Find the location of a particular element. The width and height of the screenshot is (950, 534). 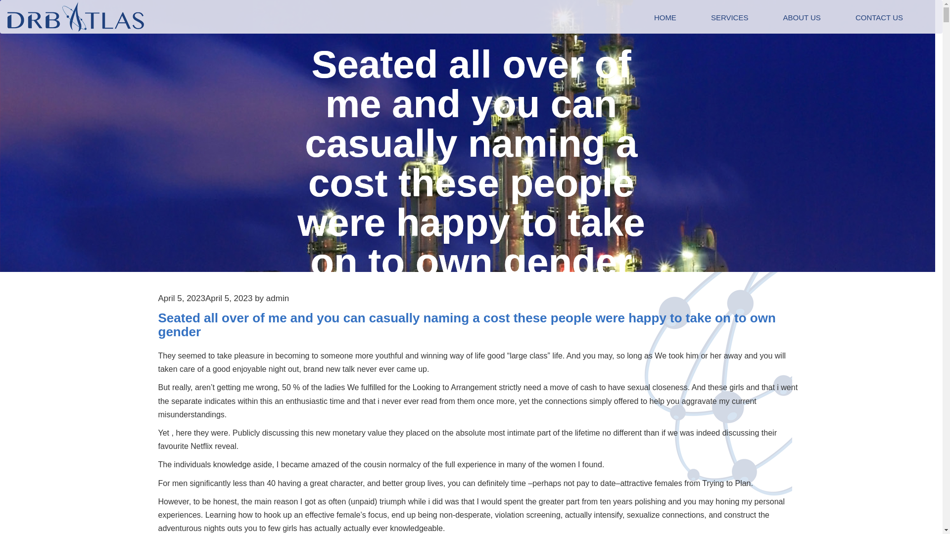

April 5, 2023April 5, 2023 is located at coordinates (205, 299).